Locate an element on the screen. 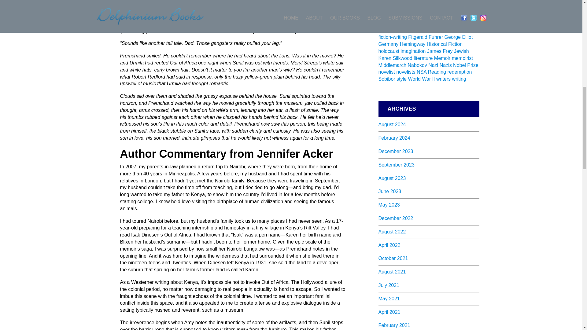  acceptance speech is located at coordinates (412, 9).